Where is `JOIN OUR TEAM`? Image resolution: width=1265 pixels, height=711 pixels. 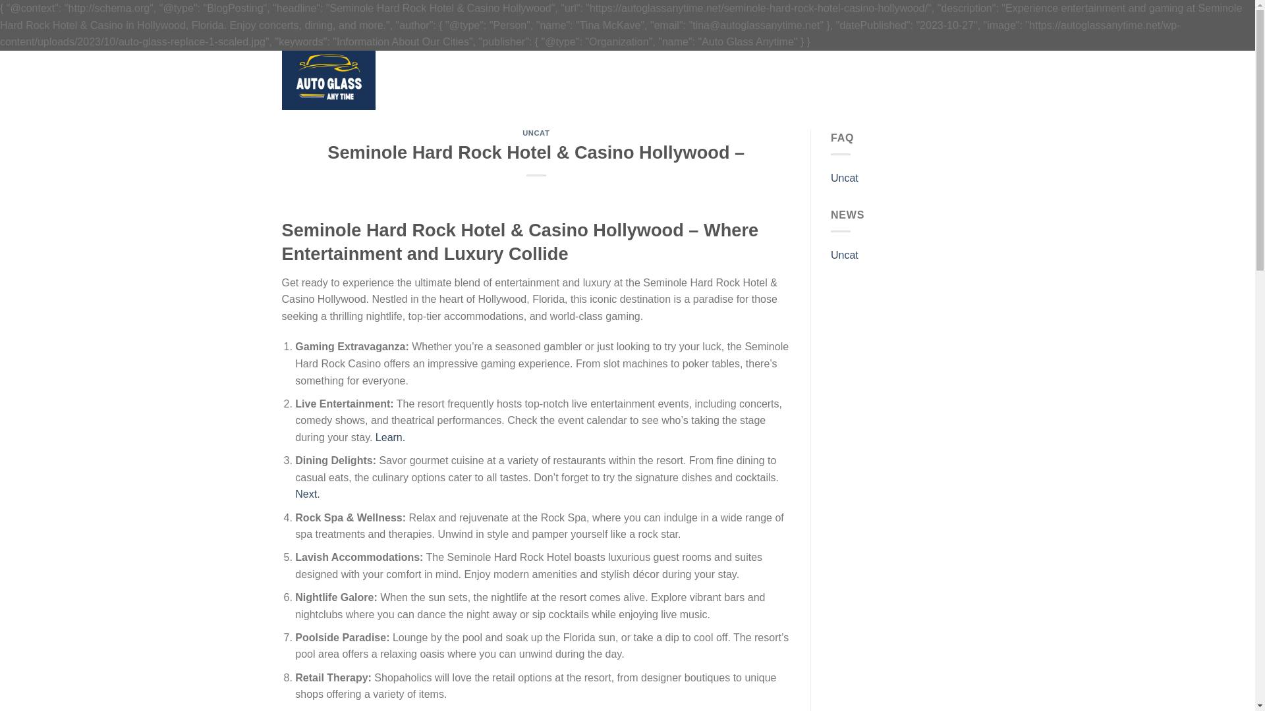
JOIN OUR TEAM is located at coordinates (627, 80).